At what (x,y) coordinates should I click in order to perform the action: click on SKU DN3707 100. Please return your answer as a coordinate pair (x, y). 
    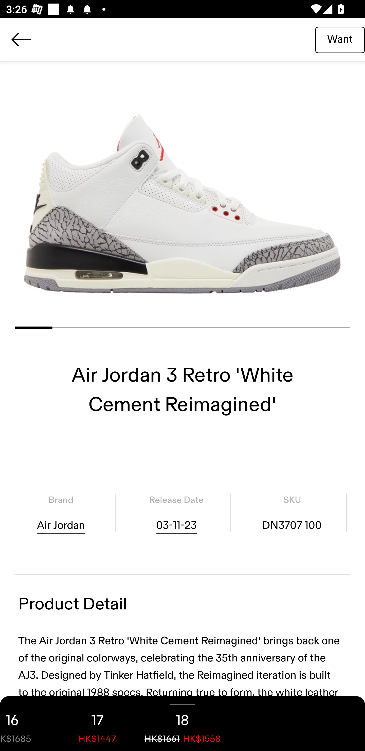
    Looking at the image, I should click on (292, 513).